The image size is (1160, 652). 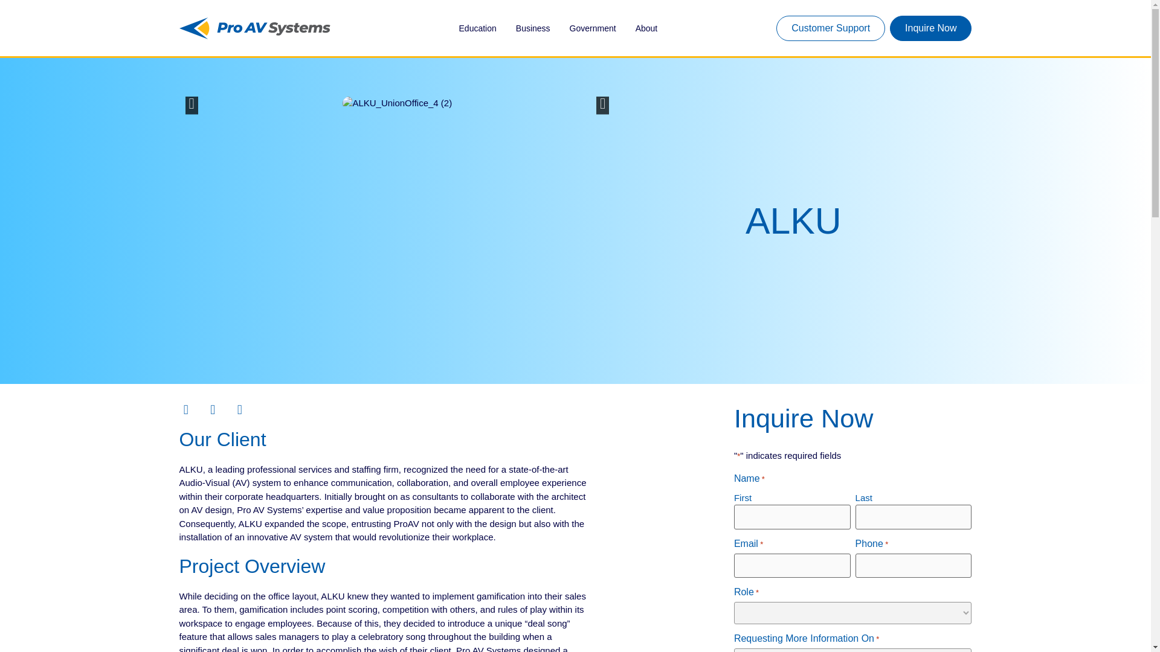 I want to click on Government, so click(x=592, y=28).